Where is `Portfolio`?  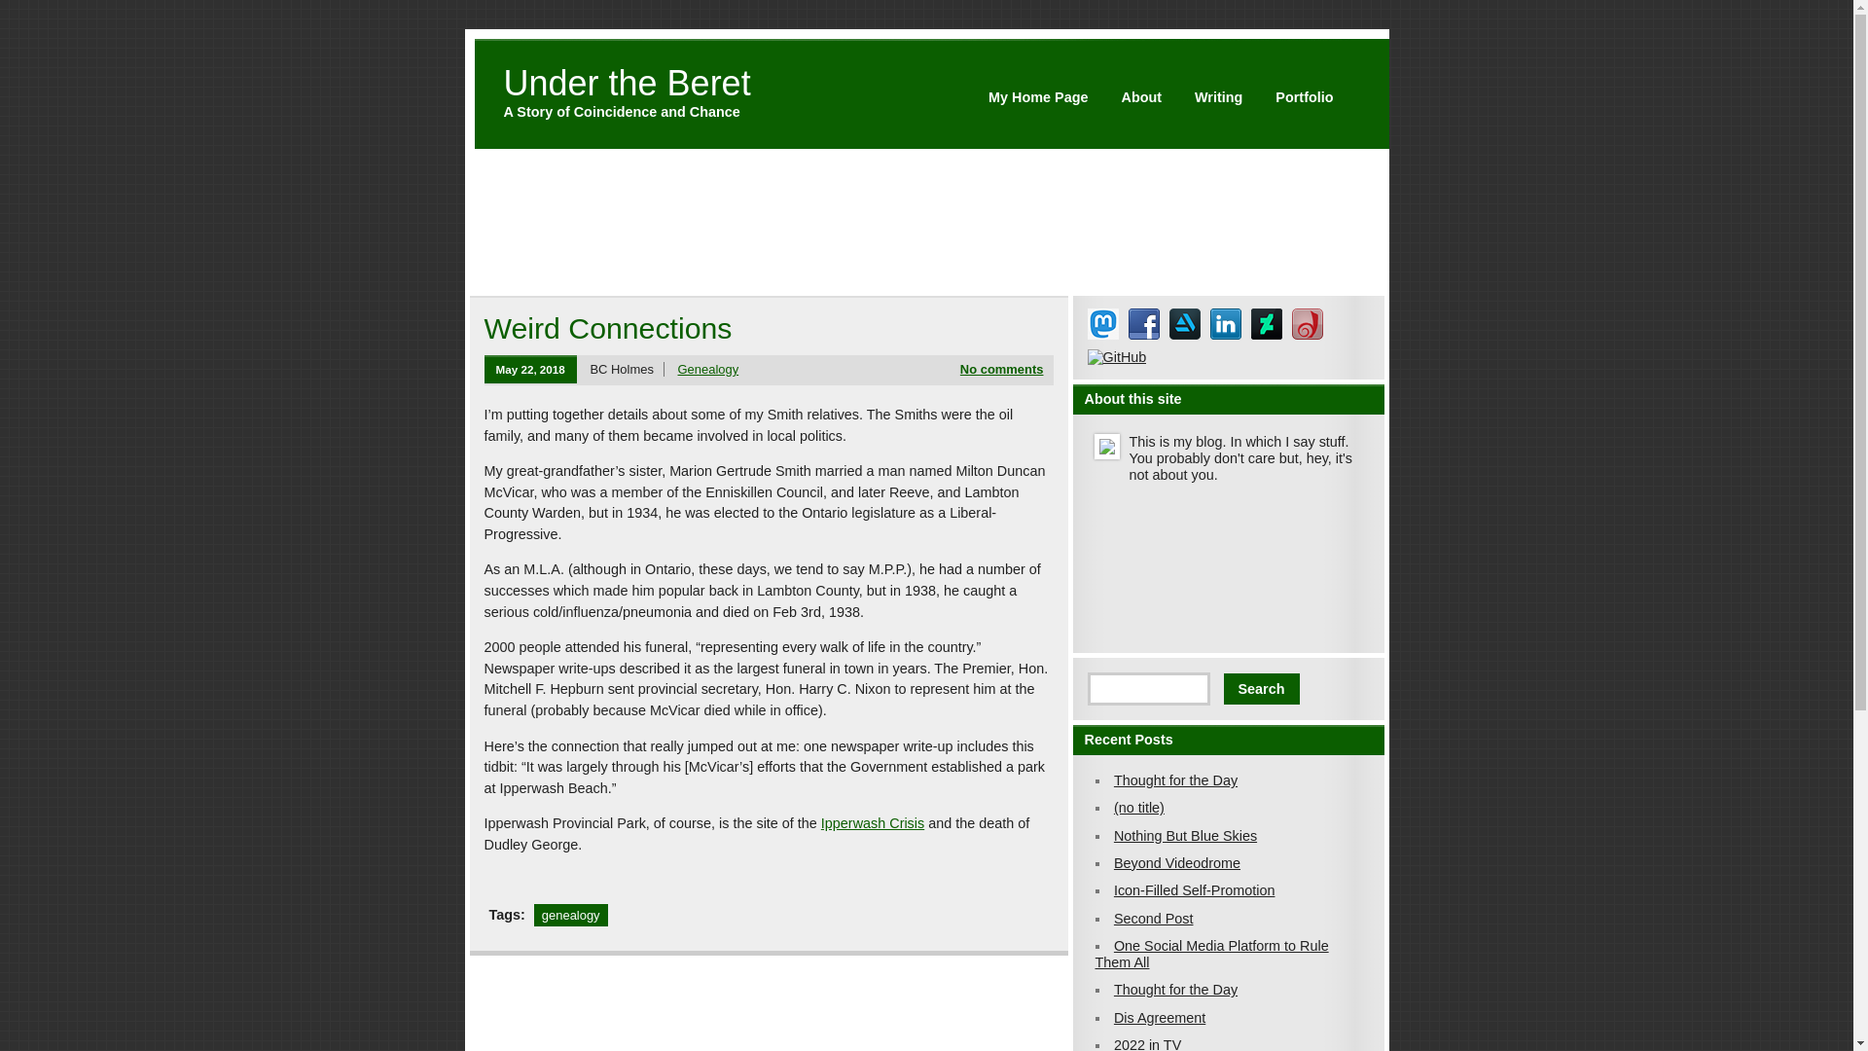 Portfolio is located at coordinates (1304, 96).